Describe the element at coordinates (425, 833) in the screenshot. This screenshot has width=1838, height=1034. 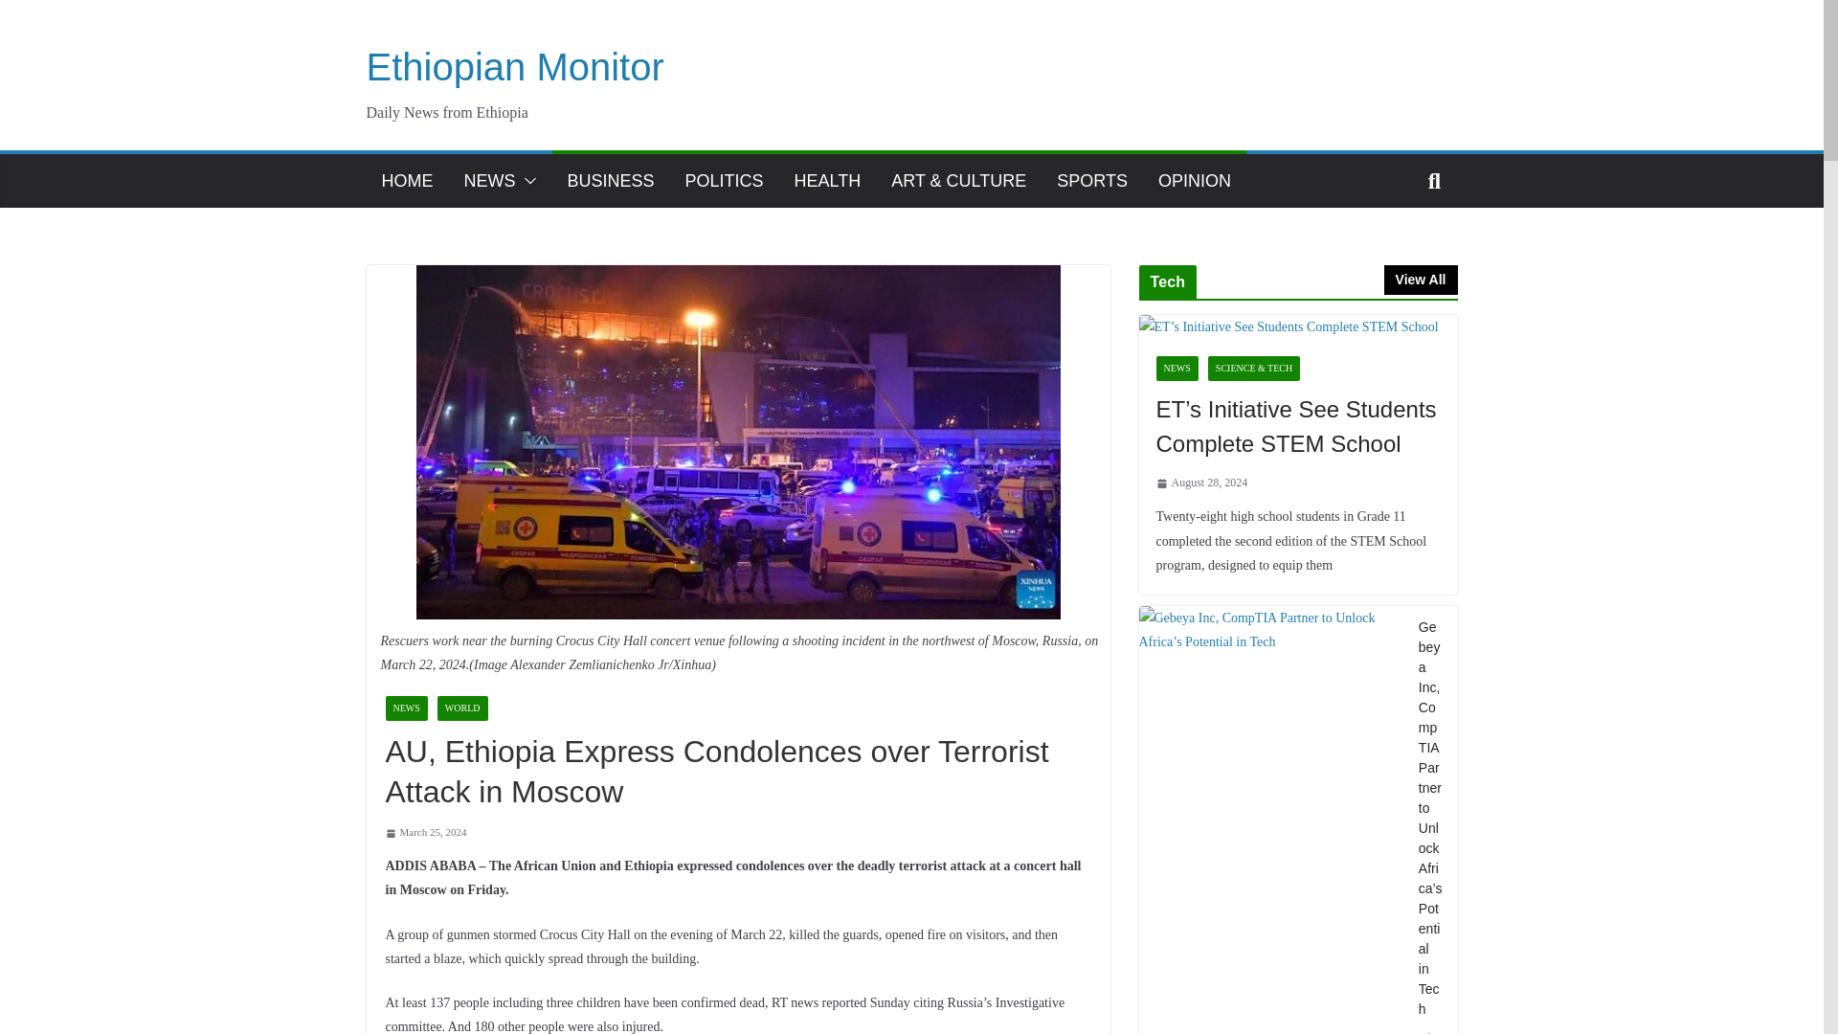
I see `1:26 pm` at that location.